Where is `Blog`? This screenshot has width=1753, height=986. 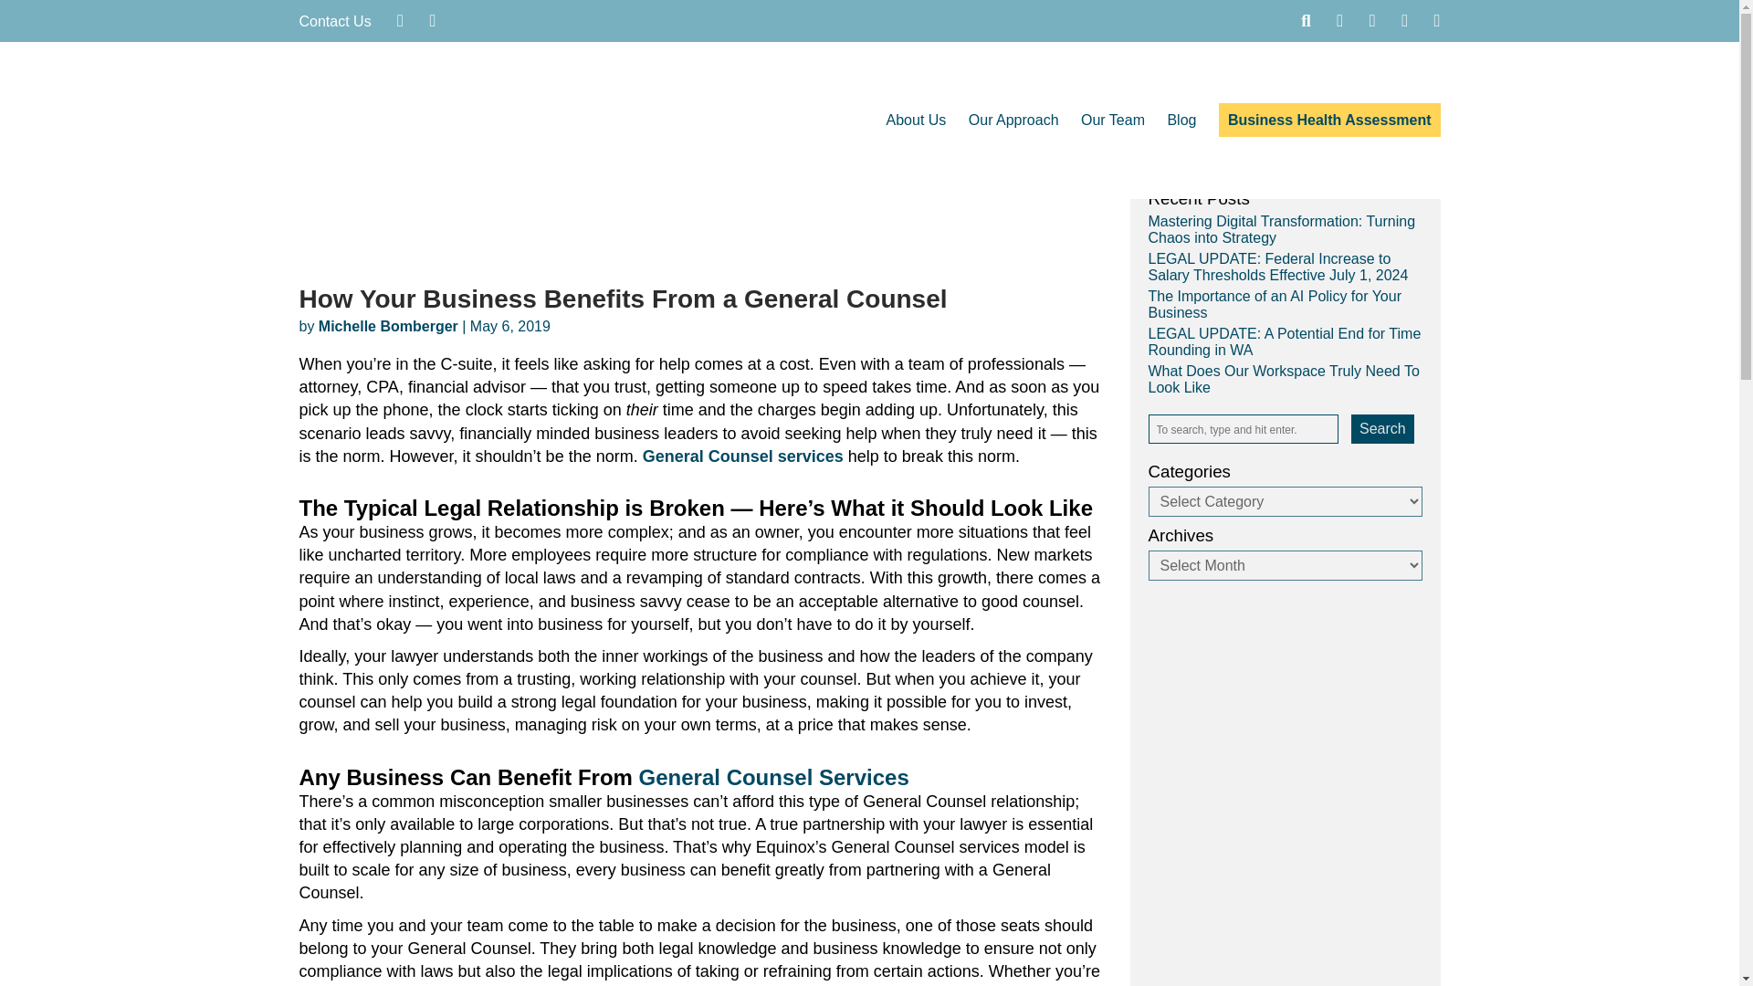
Blog is located at coordinates (1181, 121).